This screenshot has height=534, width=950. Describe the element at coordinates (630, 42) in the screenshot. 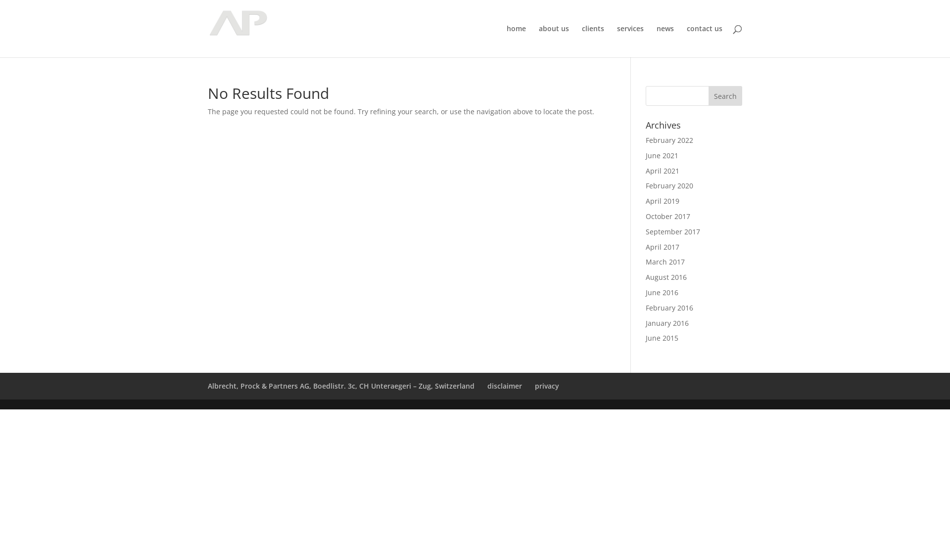

I see `services` at that location.